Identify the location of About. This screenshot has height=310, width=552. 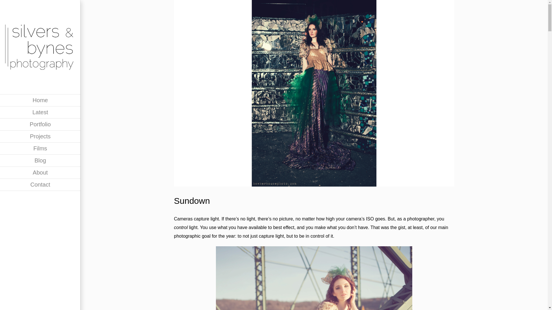
(40, 173).